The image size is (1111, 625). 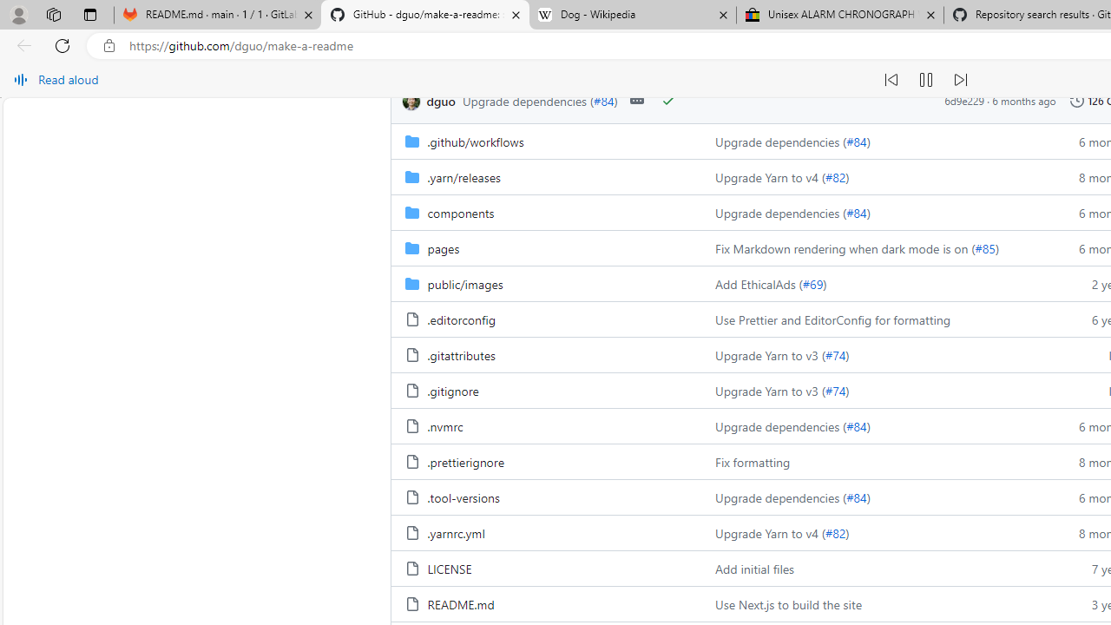 I want to click on success, so click(x=667, y=101).